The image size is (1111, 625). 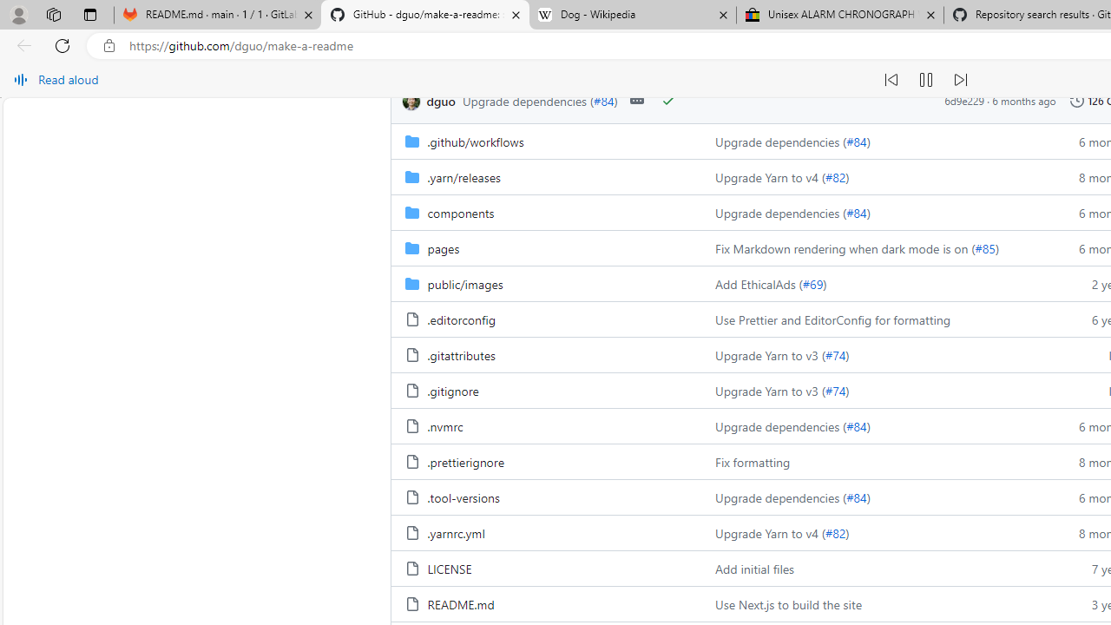 I want to click on success, so click(x=667, y=101).